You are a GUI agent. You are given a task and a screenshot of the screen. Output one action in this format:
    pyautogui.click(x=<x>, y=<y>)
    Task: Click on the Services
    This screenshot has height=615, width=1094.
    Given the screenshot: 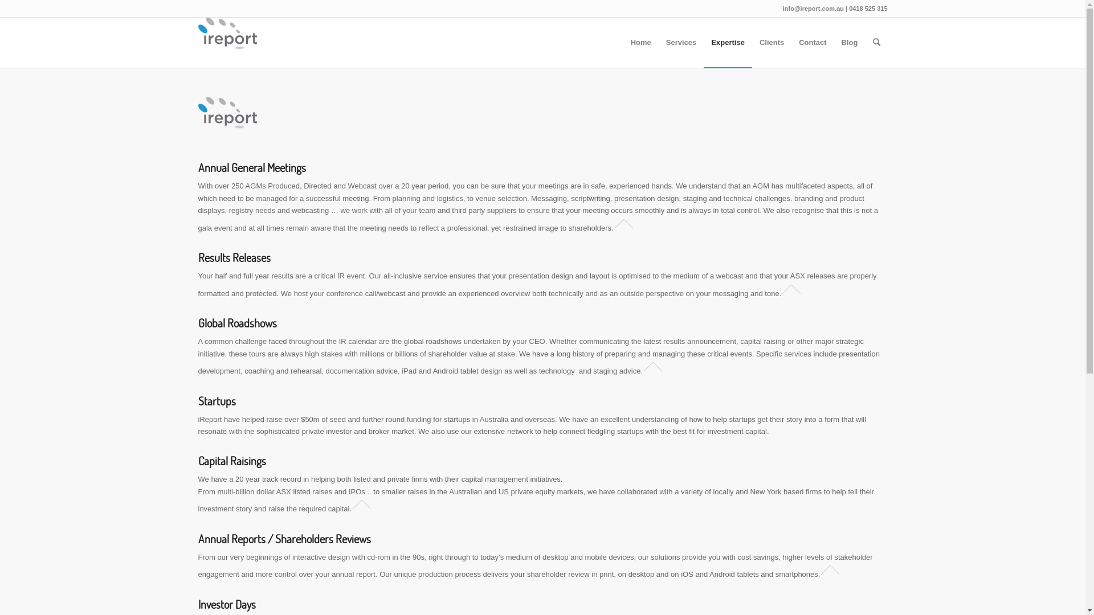 What is the action you would take?
    pyautogui.click(x=681, y=43)
    